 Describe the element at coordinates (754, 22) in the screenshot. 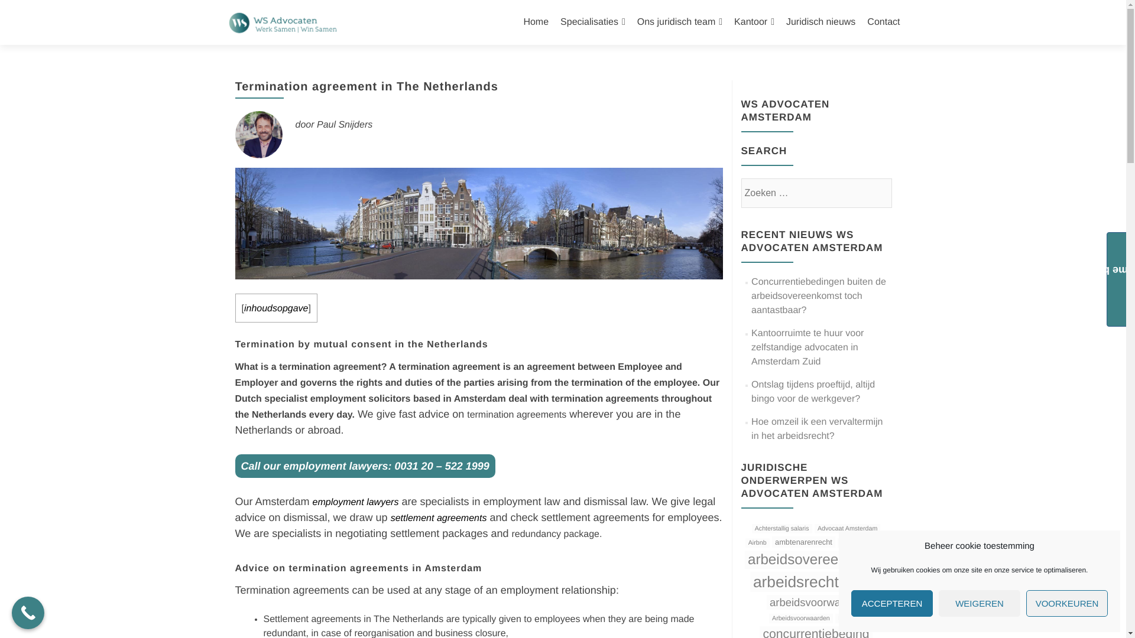

I see `Kantoor` at that location.